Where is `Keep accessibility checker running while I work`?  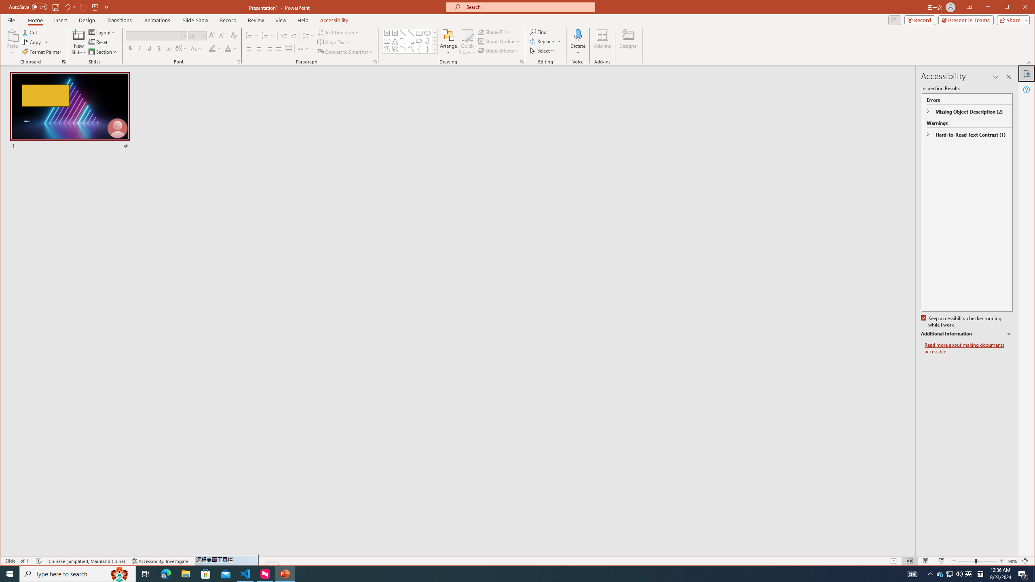 Keep accessibility checker running while I work is located at coordinates (962, 322).